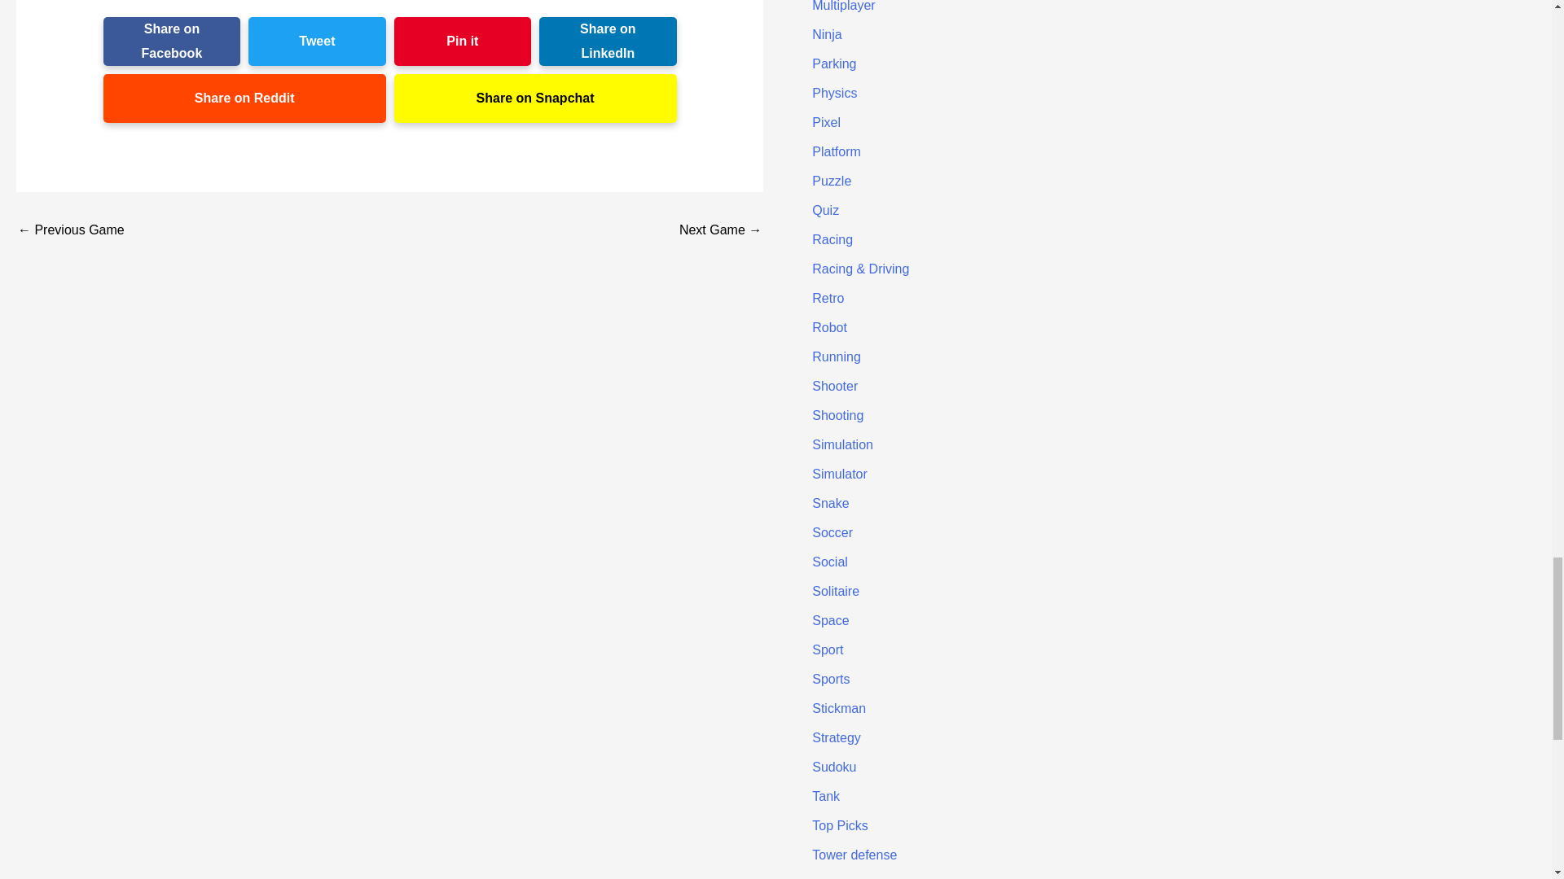 This screenshot has width=1564, height=879. I want to click on Share on LinkedIn, so click(608, 41).